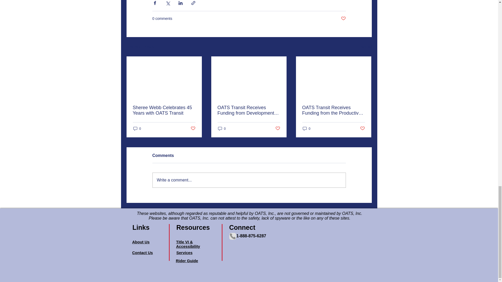  Describe the element at coordinates (343, 19) in the screenshot. I see `Post not marked as liked` at that location.